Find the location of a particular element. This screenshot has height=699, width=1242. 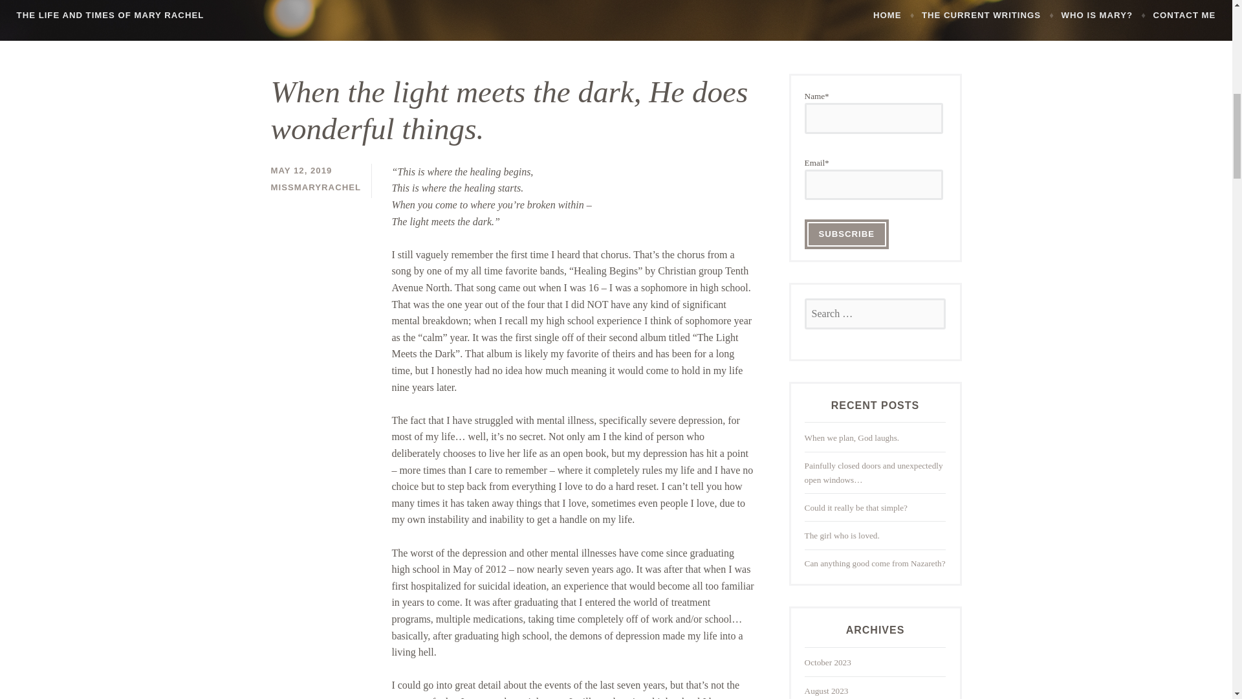

Could it really be that simple? is located at coordinates (856, 507).